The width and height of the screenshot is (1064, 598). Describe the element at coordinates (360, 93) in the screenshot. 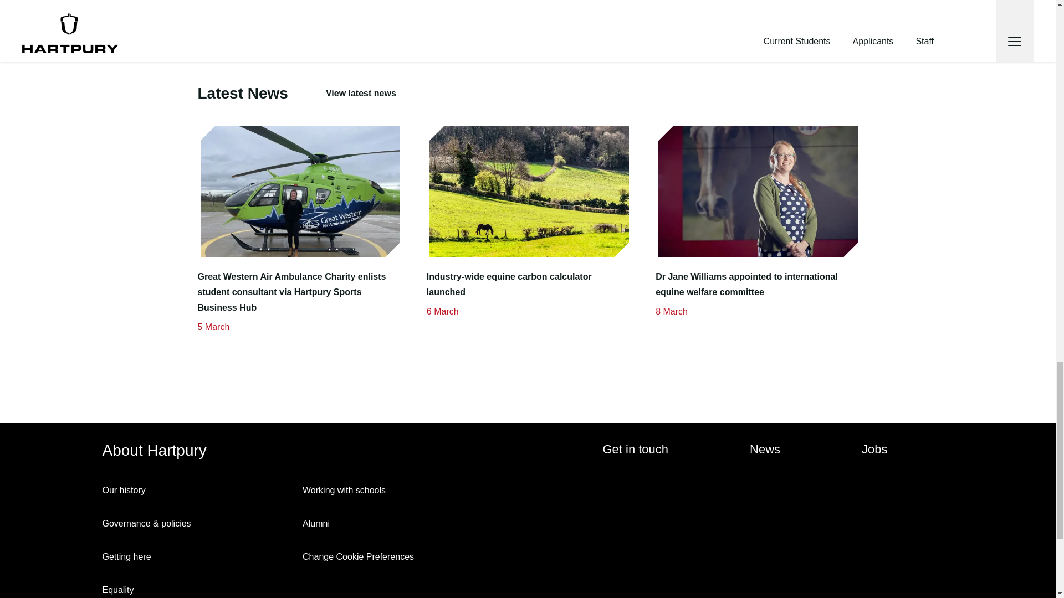

I see `View latest news` at that location.